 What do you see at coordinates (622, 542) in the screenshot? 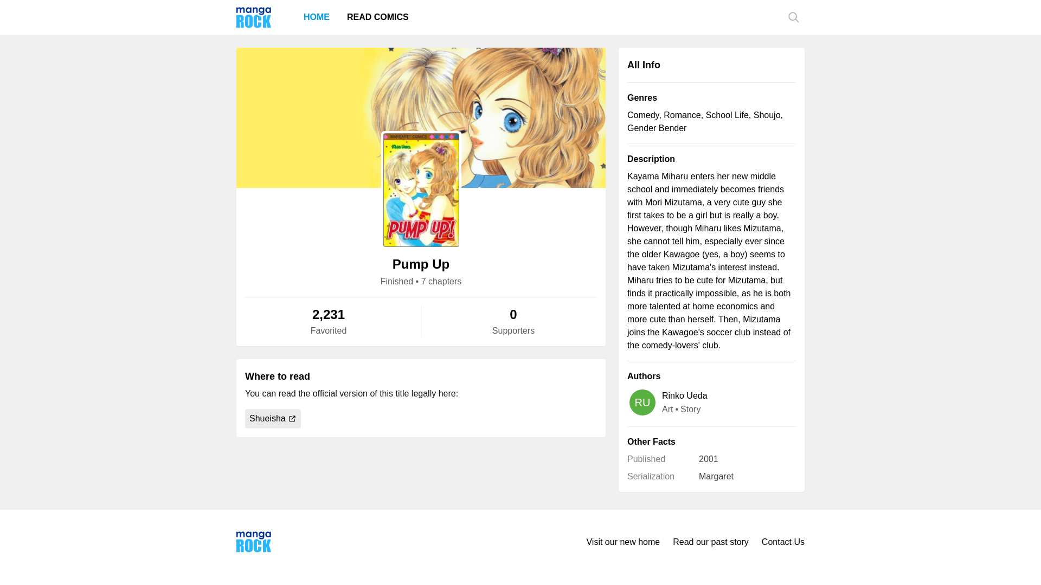
I see `Visit our new home` at bounding box center [622, 542].